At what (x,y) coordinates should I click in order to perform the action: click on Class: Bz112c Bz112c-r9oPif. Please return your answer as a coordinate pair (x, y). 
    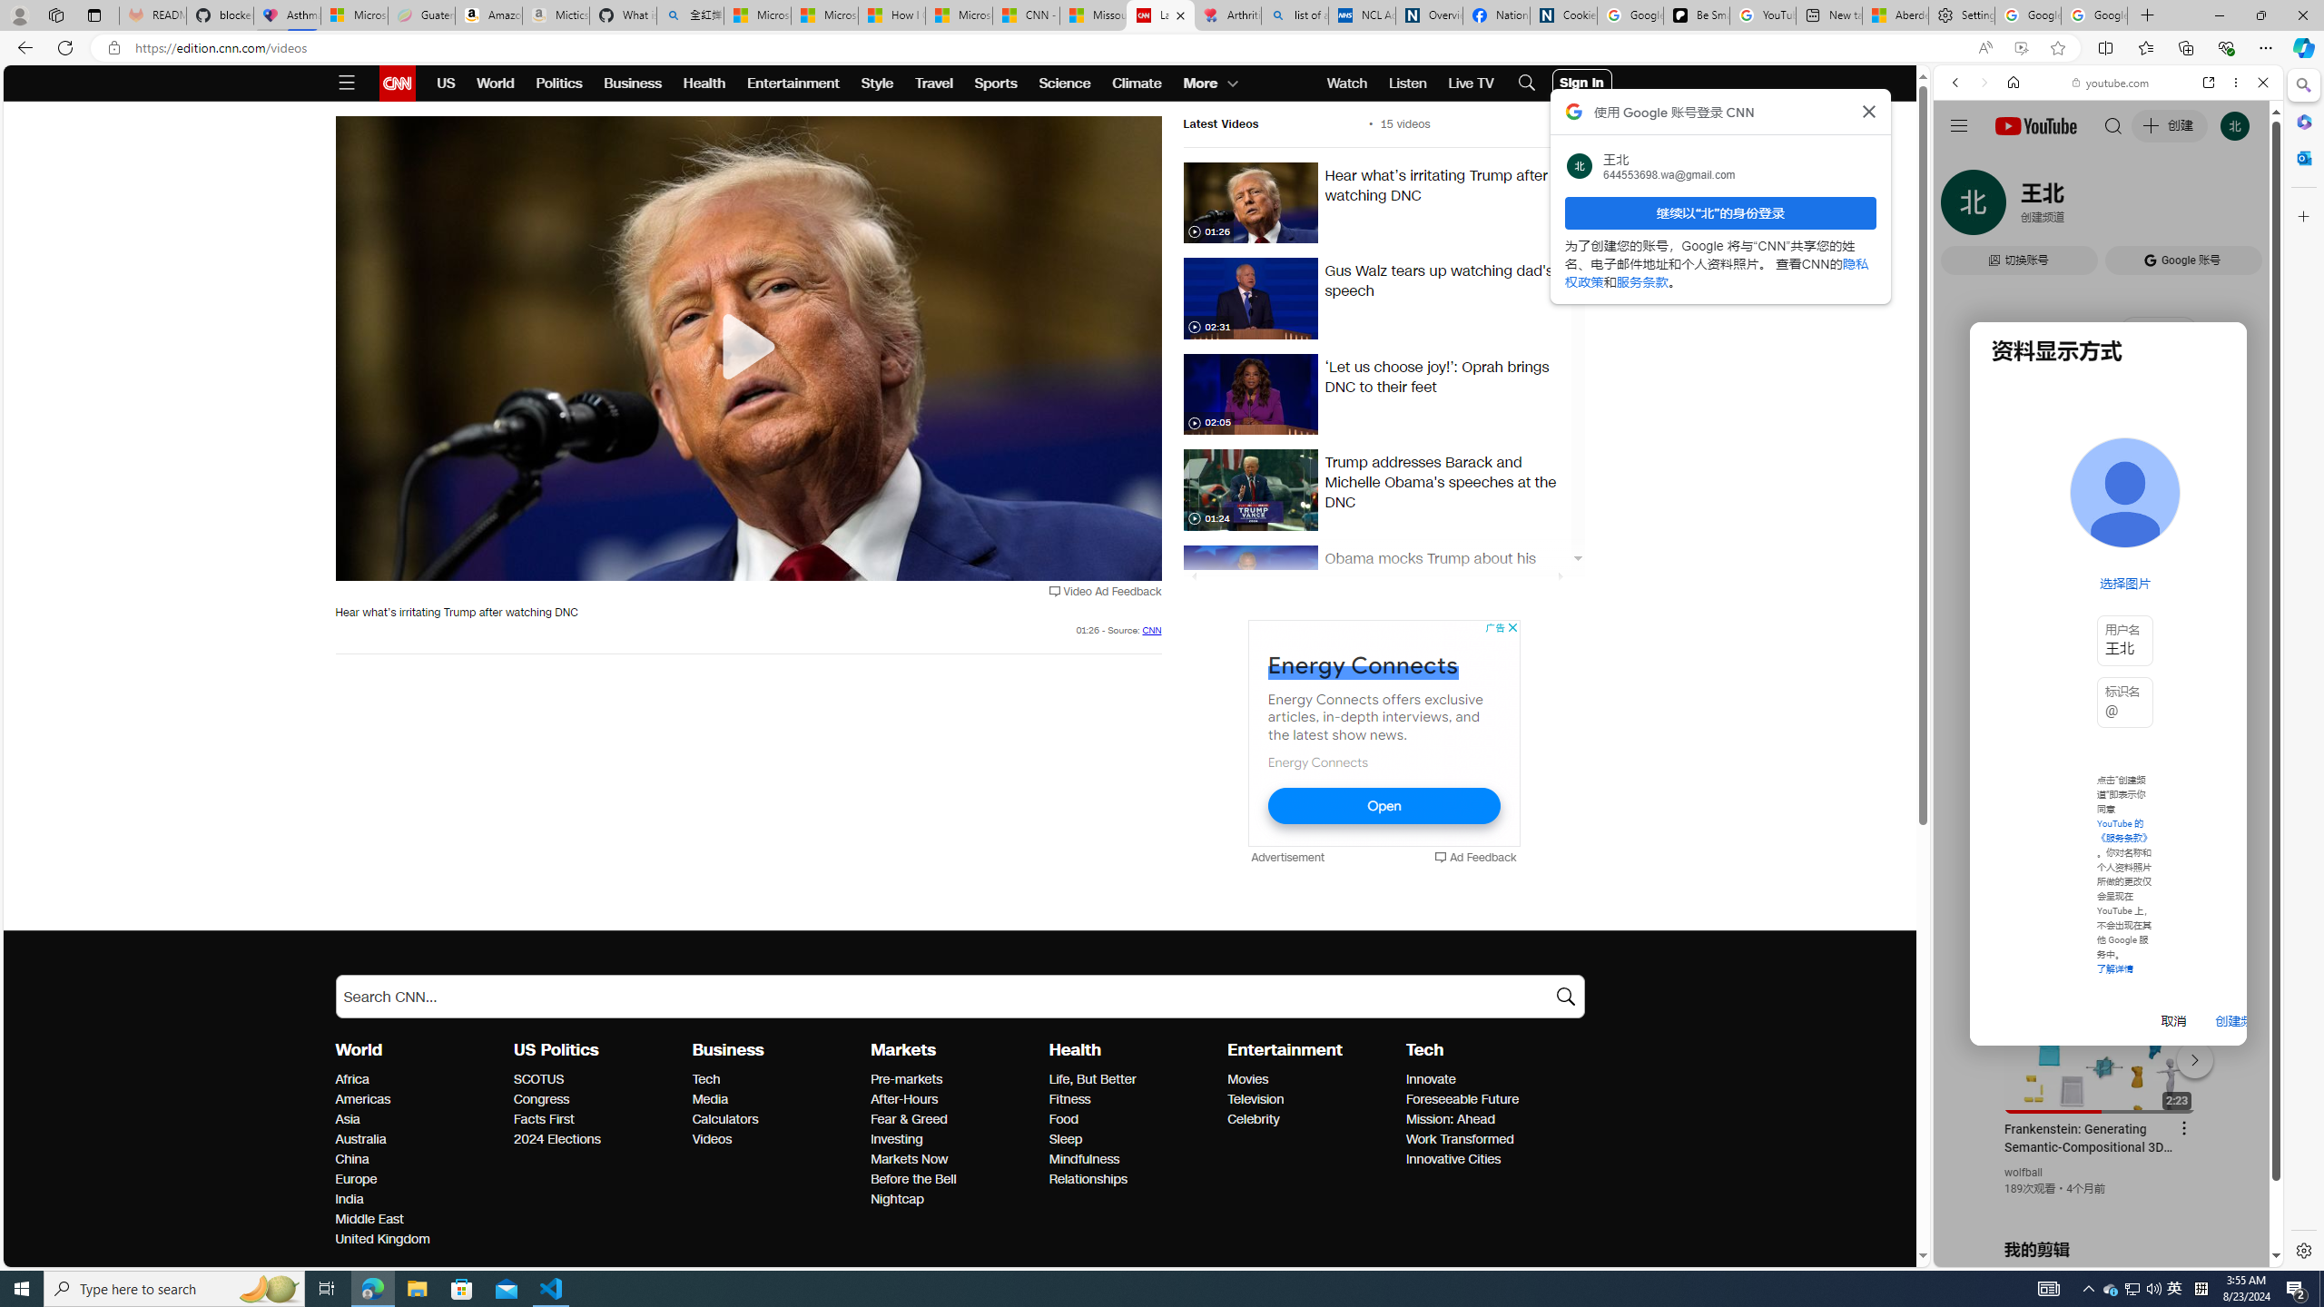
    Looking at the image, I should click on (1870, 111).